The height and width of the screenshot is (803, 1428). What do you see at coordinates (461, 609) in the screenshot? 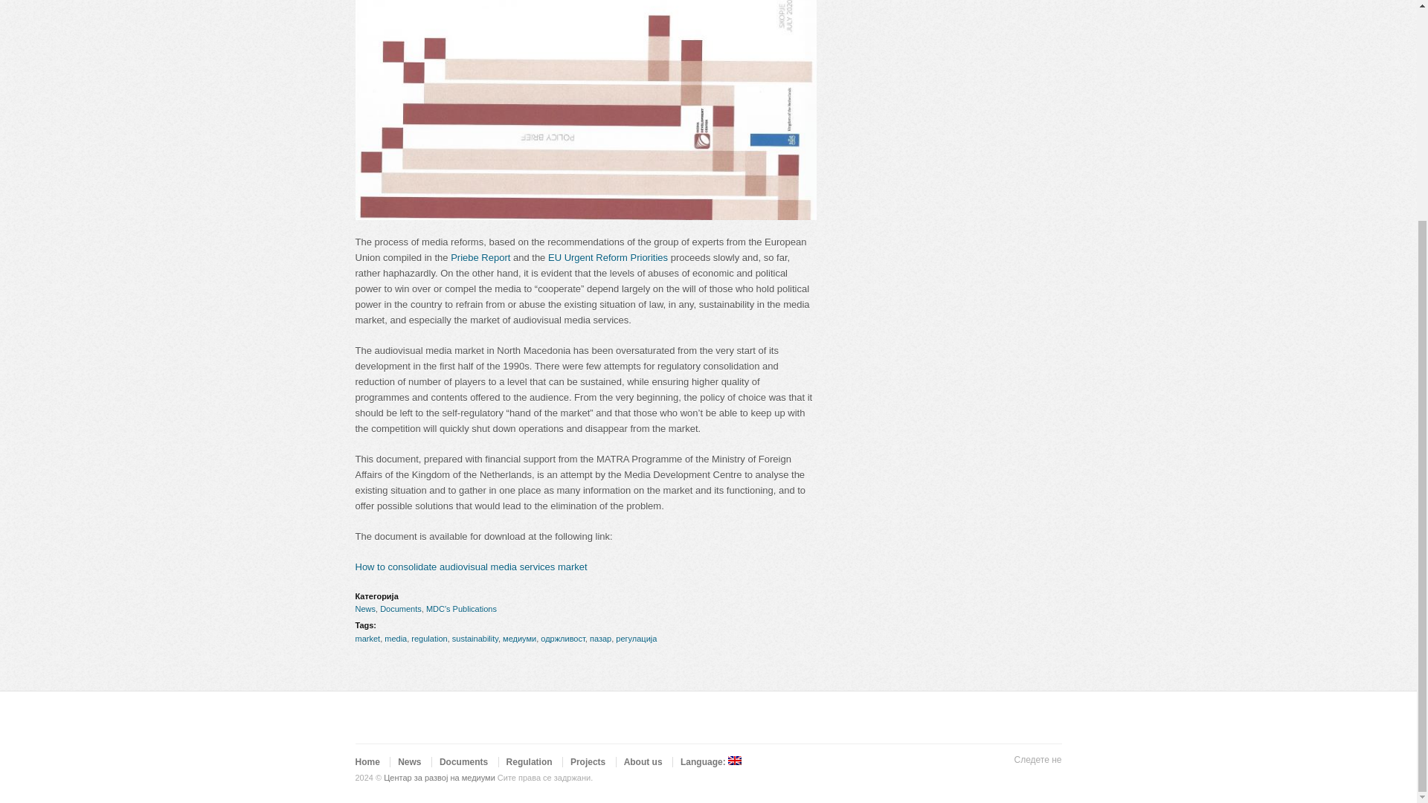
I see `MDC's Publications` at bounding box center [461, 609].